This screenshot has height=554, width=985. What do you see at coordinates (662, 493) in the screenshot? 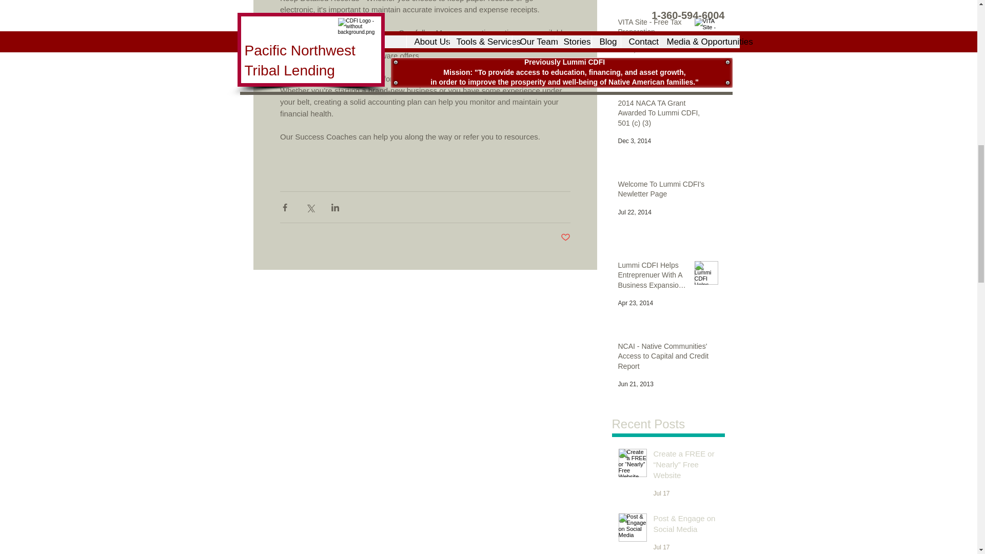
I see `Jul 17` at bounding box center [662, 493].